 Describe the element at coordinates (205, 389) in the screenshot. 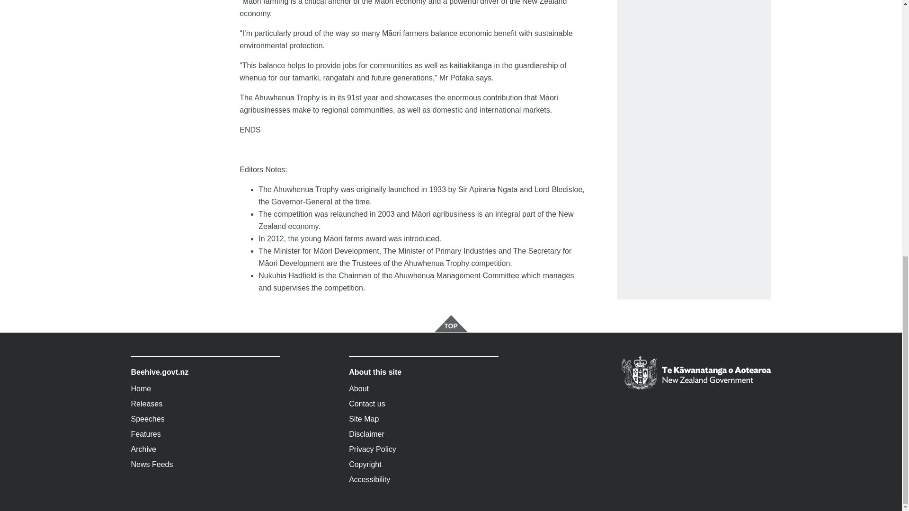

I see `Home` at that location.